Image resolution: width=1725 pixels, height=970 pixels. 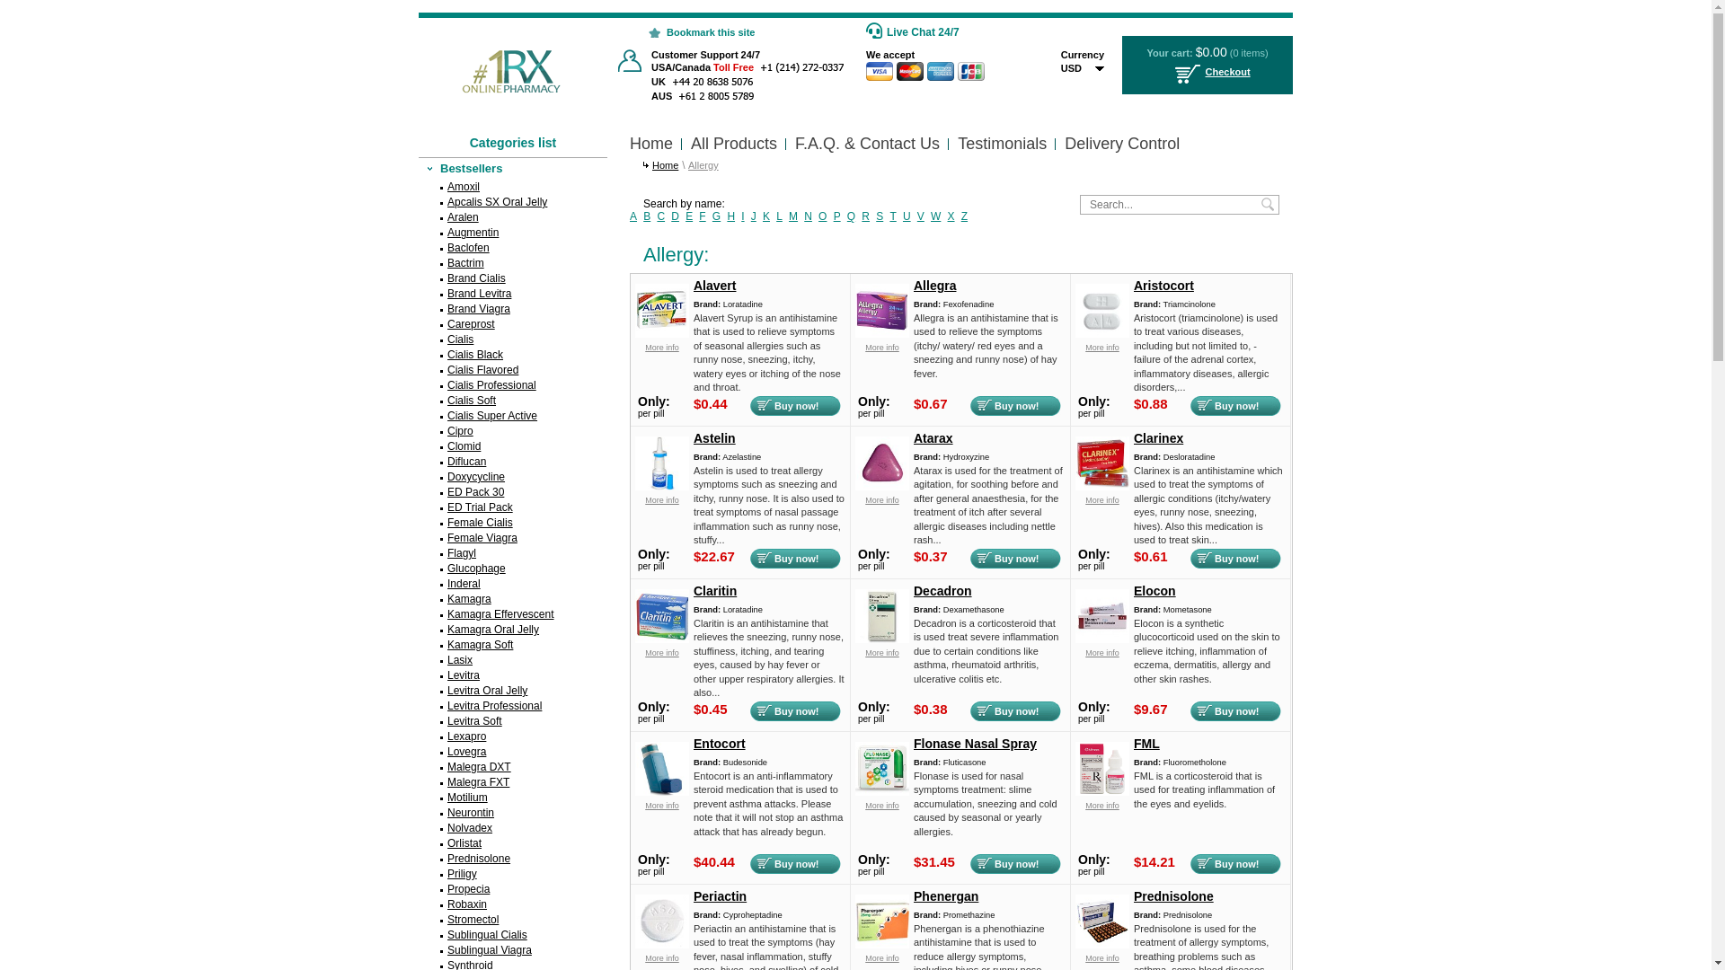 I want to click on More info, so click(x=1102, y=653).